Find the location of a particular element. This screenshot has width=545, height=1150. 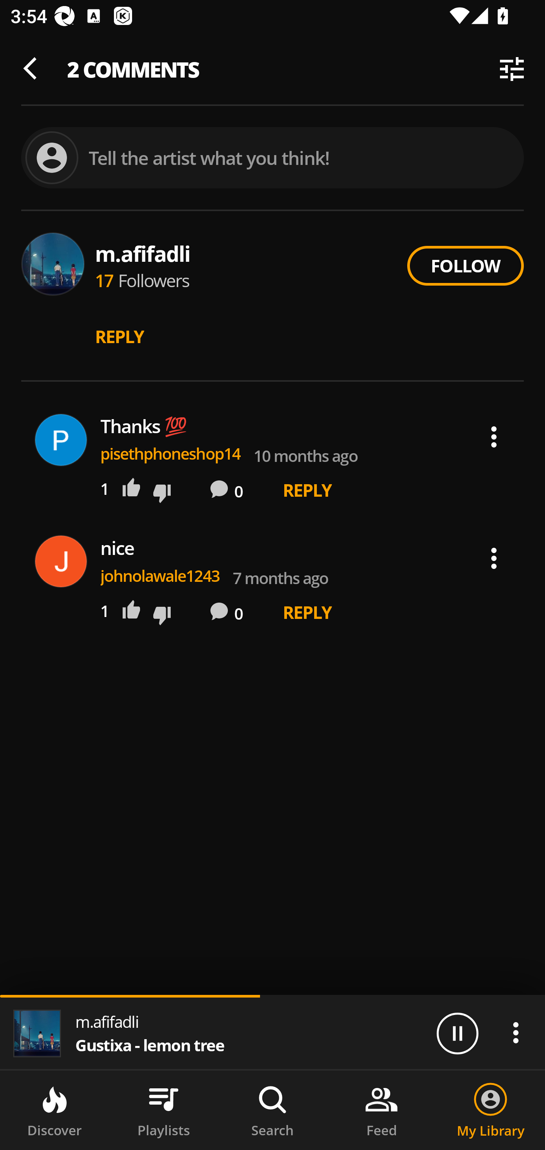

Feed is located at coordinates (381, 1110).